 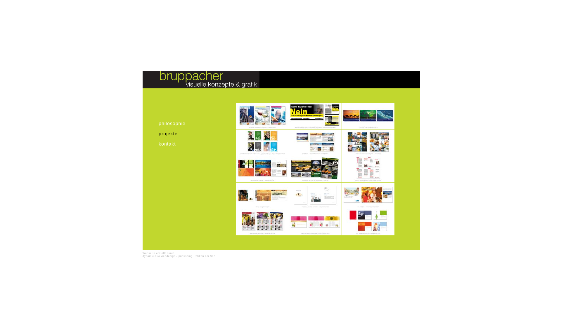 What do you see at coordinates (368, 222) in the screenshot?
I see `You are viewing the image with filename zb.jpg` at bounding box center [368, 222].